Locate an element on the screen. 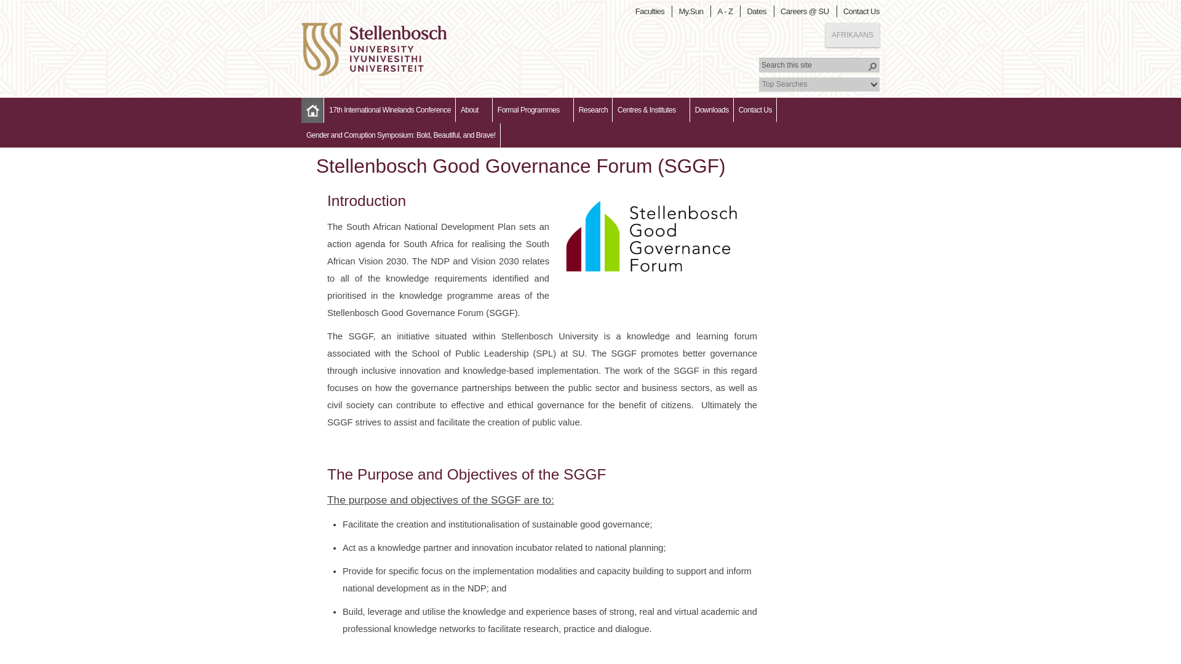 This screenshot has height=664, width=1181. Contact Us is located at coordinates (755, 109).